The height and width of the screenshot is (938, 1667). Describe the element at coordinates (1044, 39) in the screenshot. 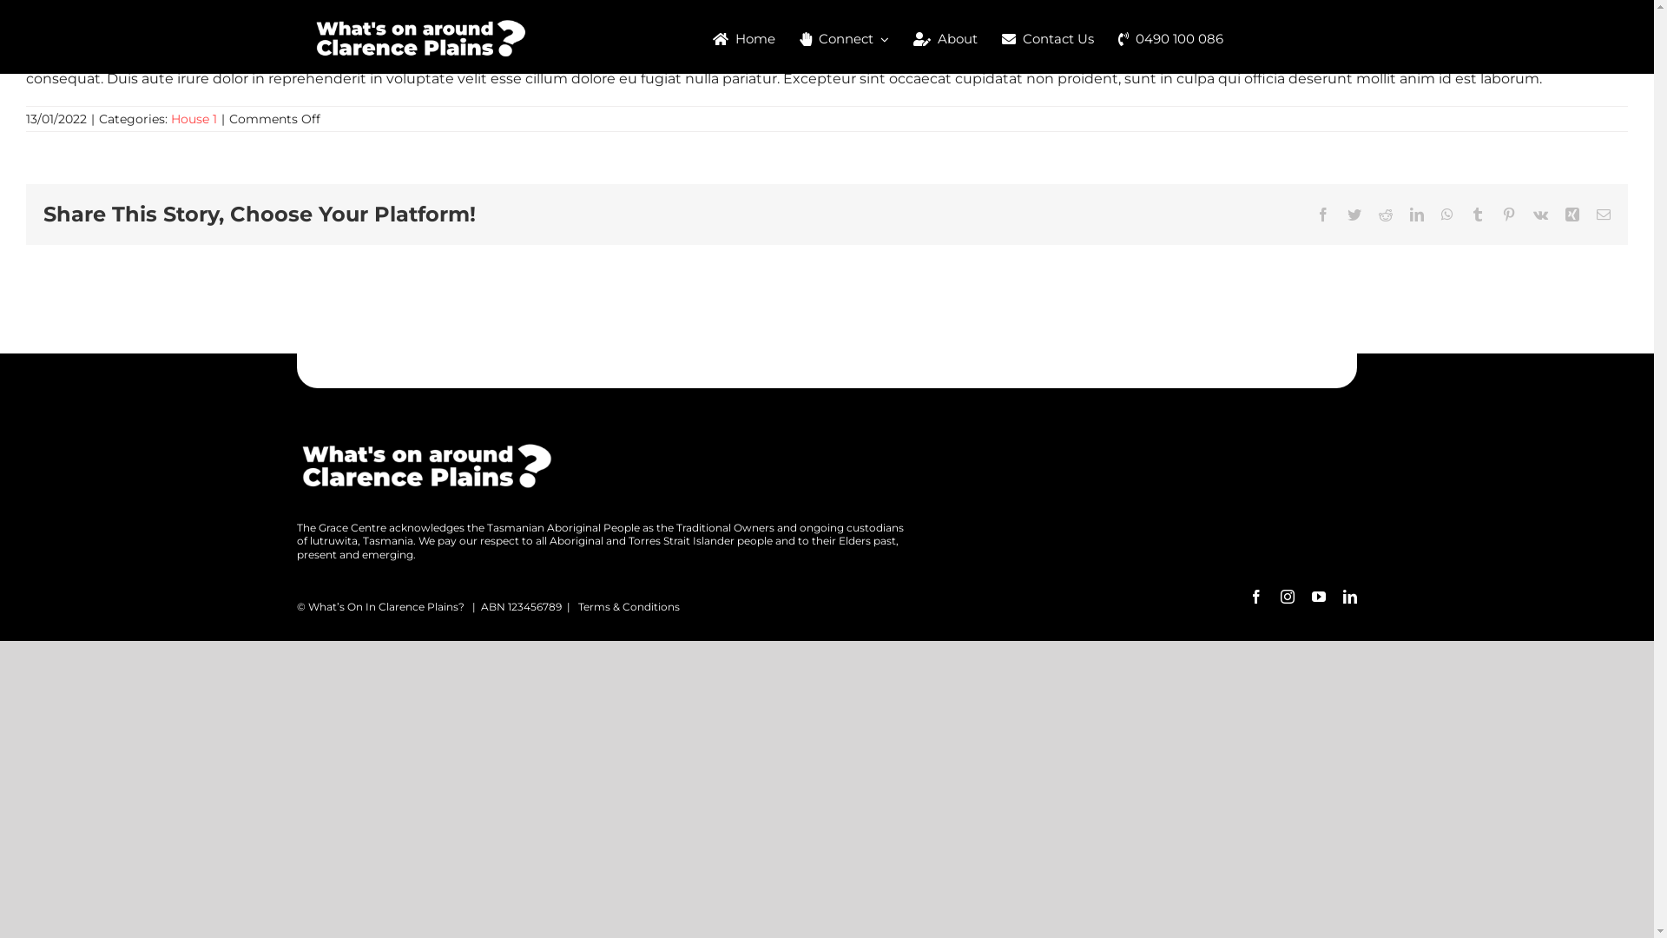

I see `Contact Us` at that location.